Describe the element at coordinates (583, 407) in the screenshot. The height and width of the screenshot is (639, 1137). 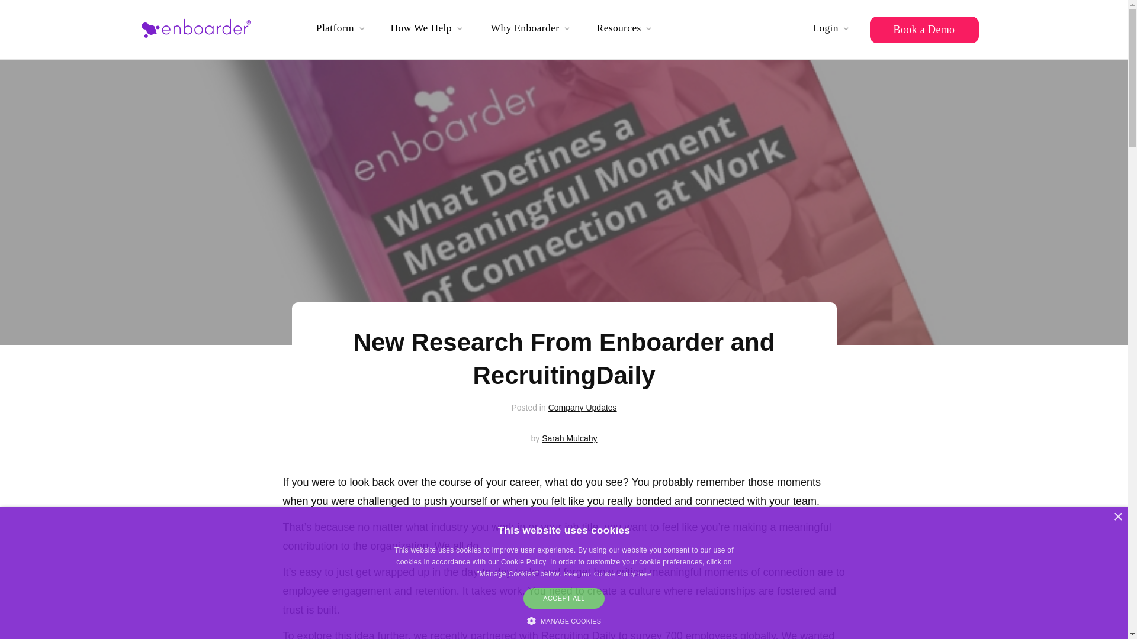
I see `Company Updates` at that location.